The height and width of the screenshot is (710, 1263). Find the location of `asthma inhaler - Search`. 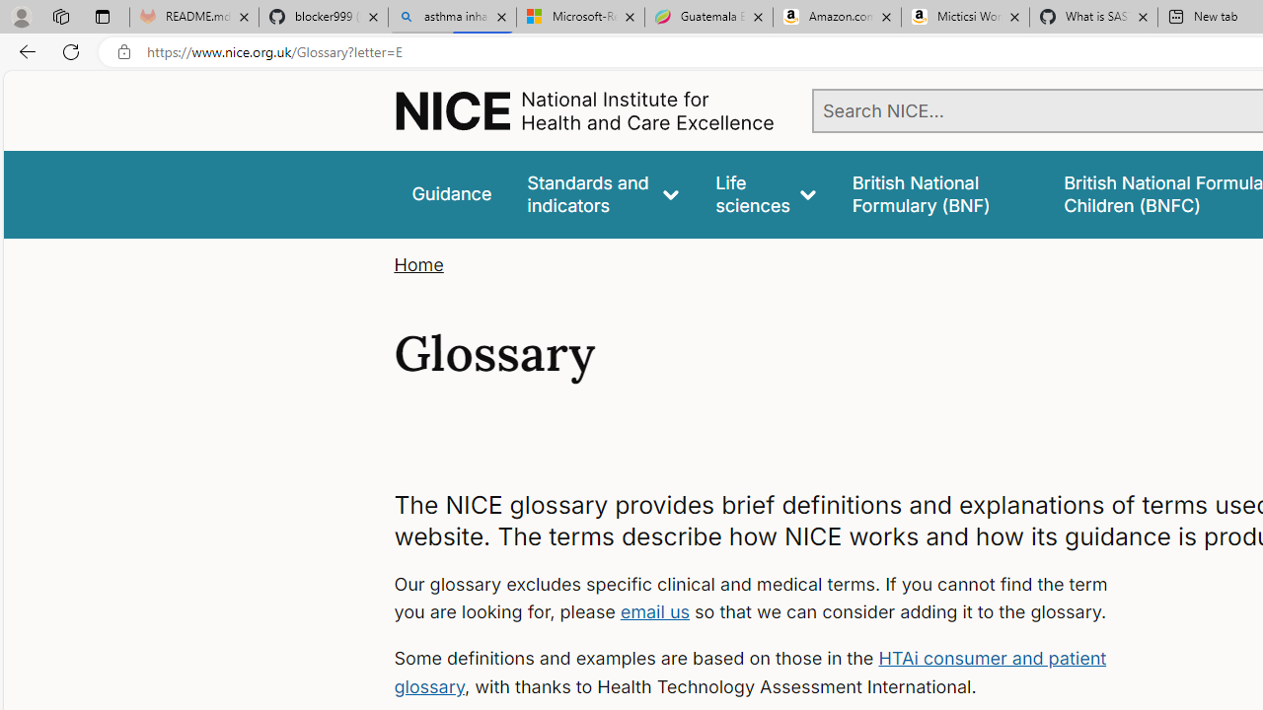

asthma inhaler - Search is located at coordinates (452, 18).